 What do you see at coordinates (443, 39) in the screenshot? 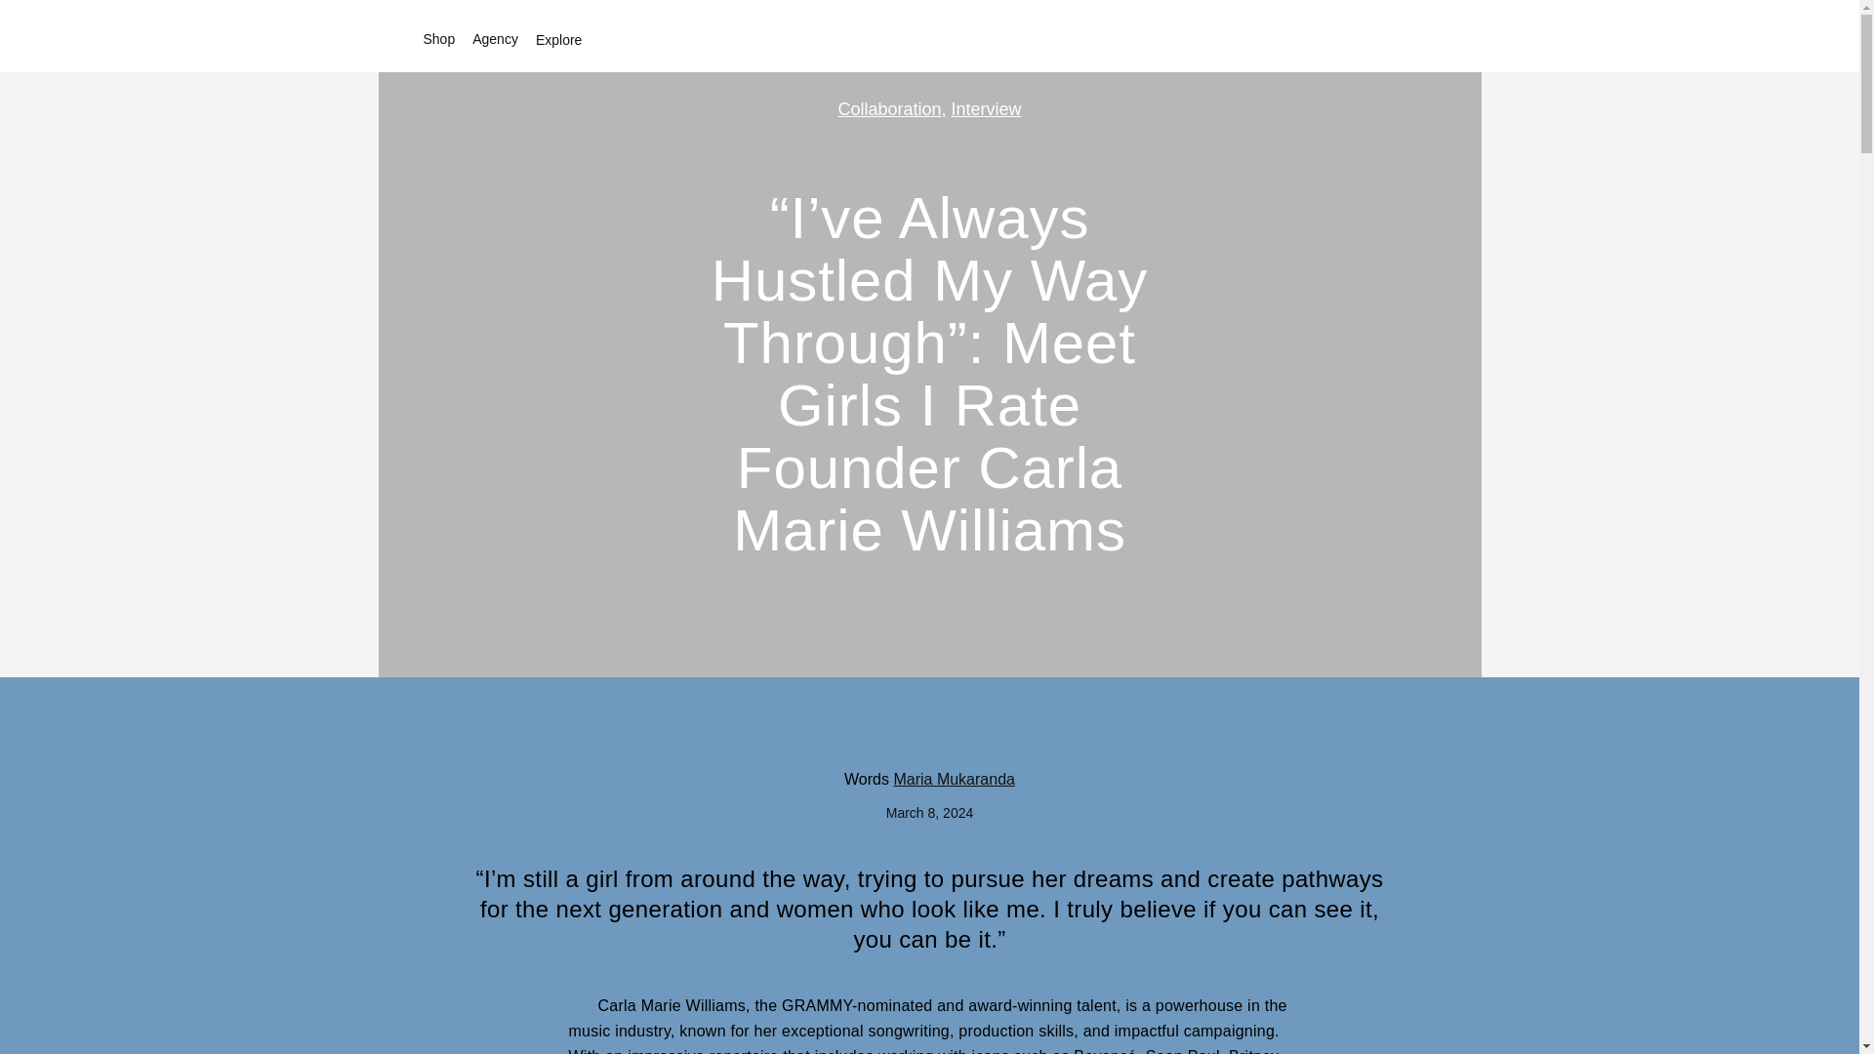
I see `Shop` at bounding box center [443, 39].